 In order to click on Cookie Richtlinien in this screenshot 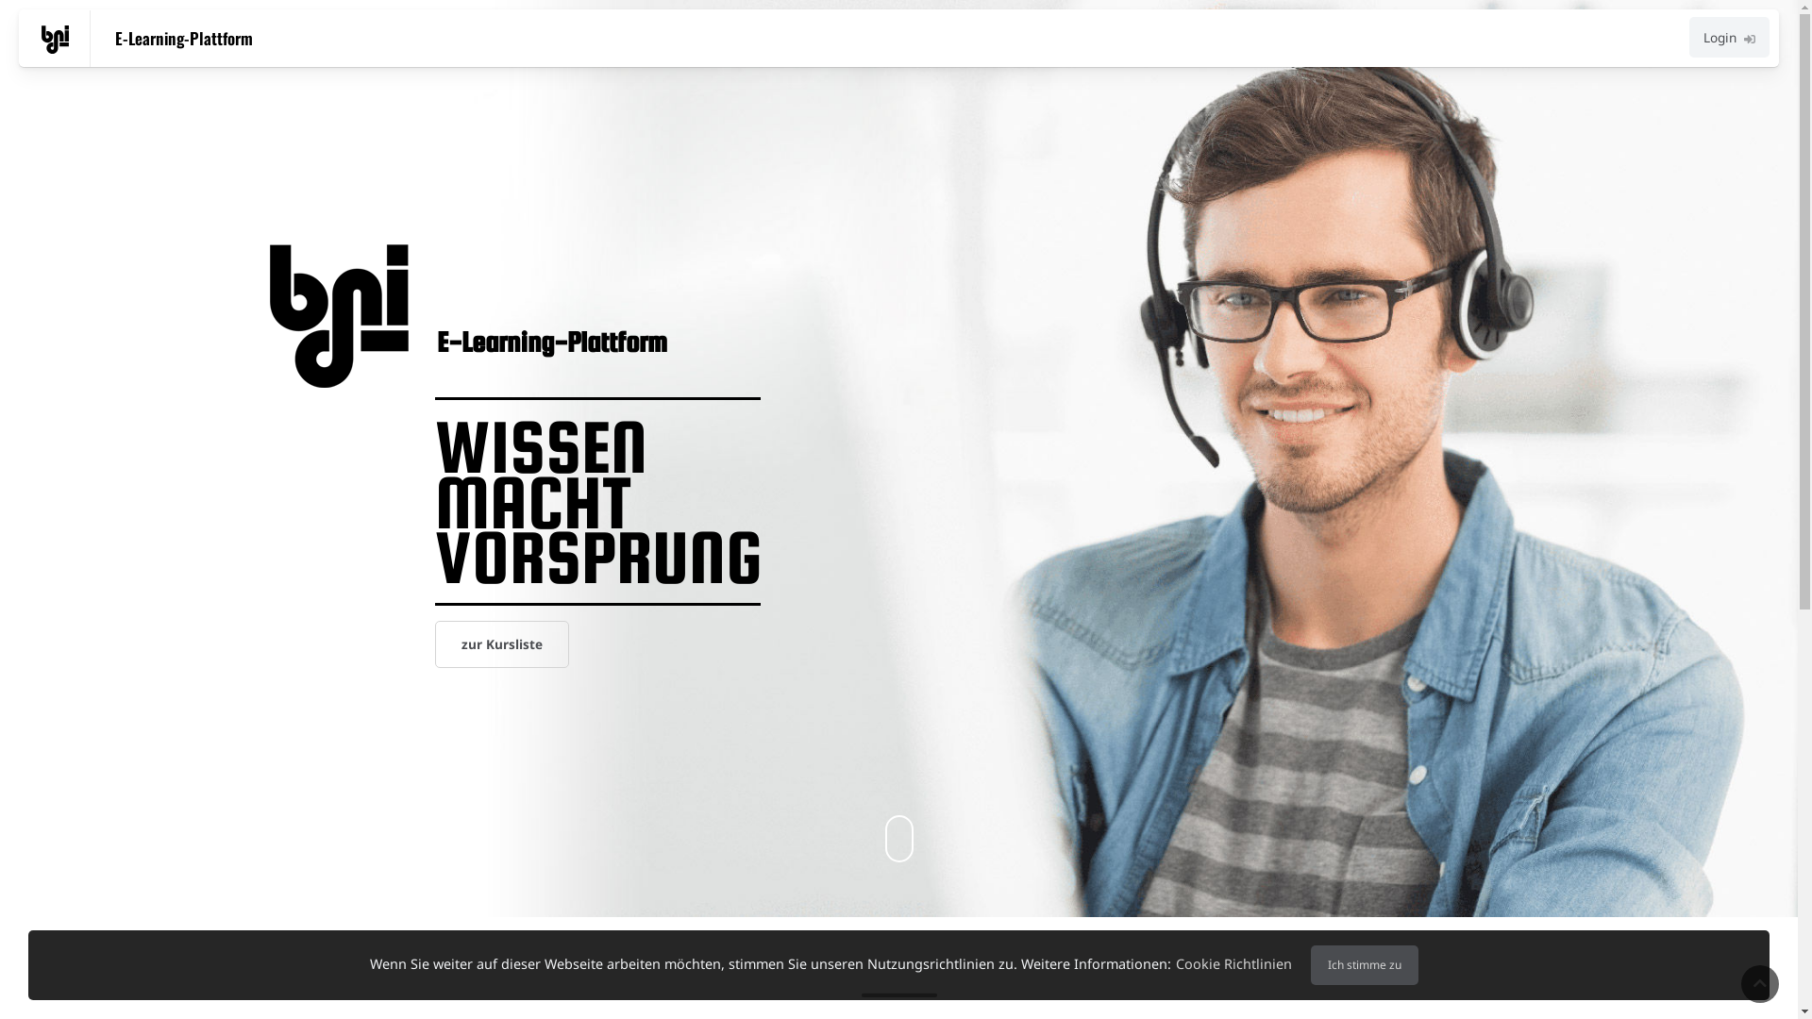, I will do `click(1234, 964)`.